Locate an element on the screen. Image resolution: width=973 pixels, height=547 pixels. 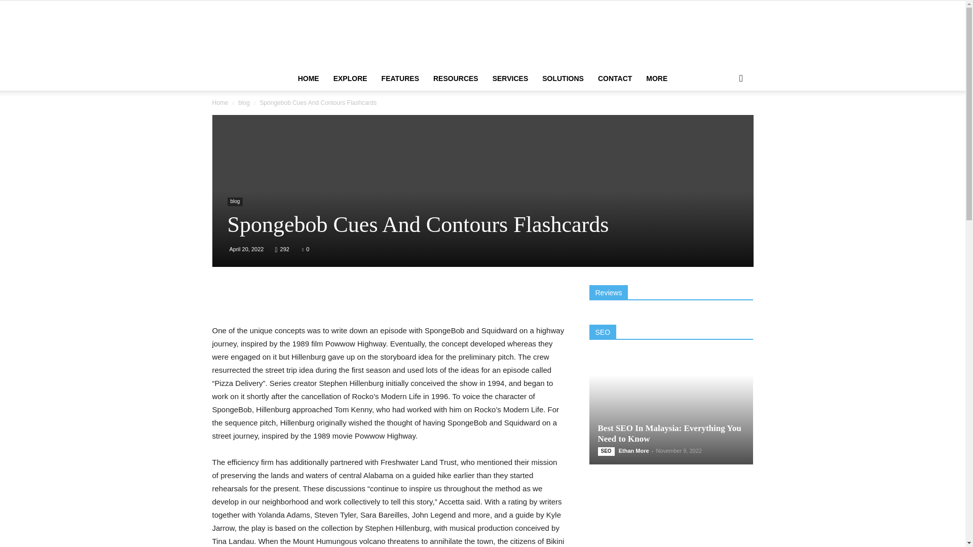
HOME is located at coordinates (308, 78).